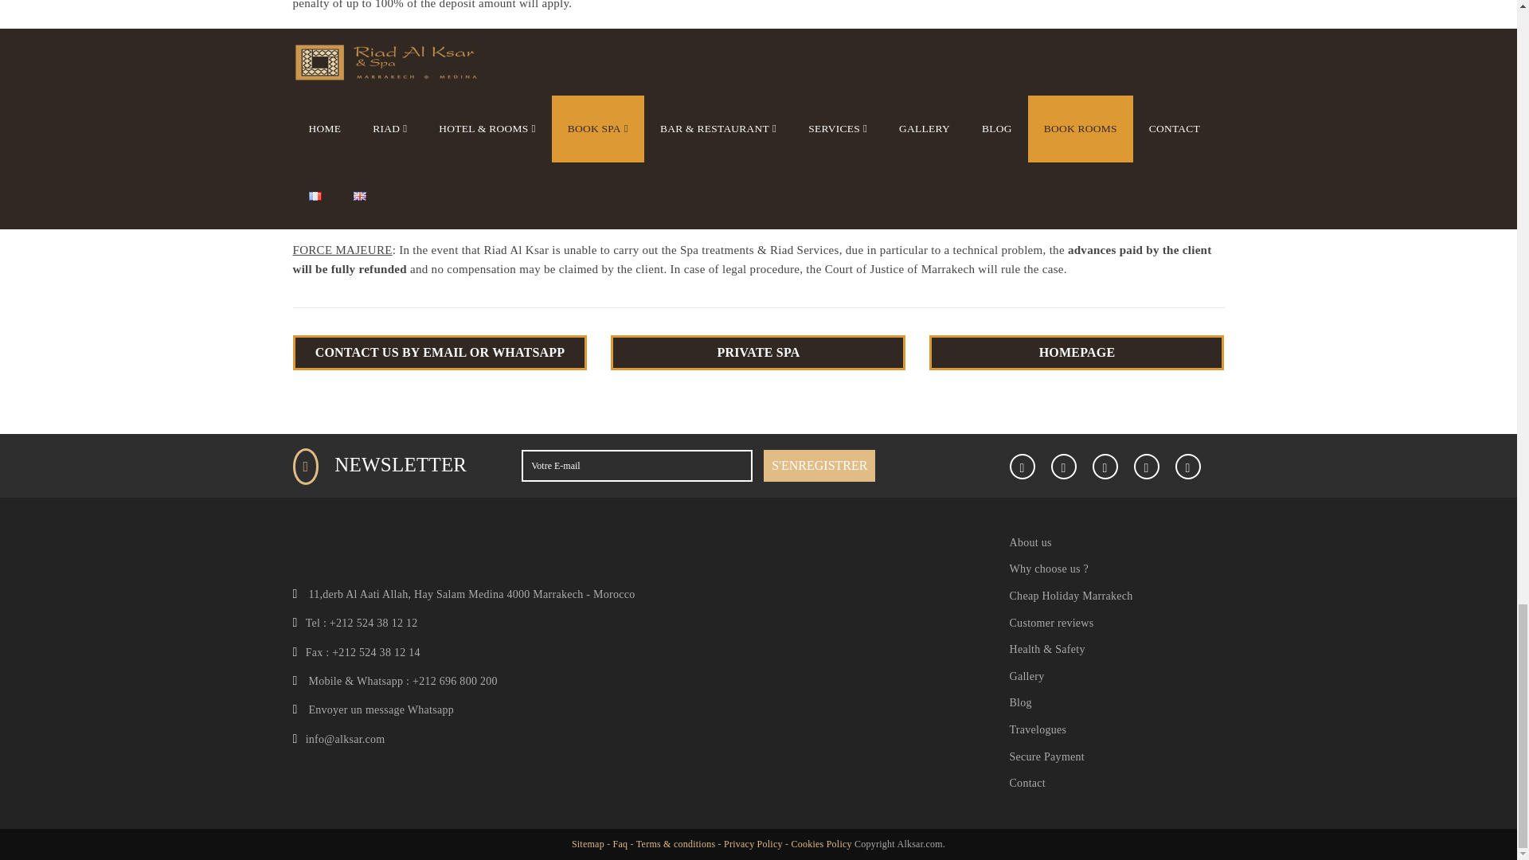 The width and height of the screenshot is (1529, 860). I want to click on Homepage, so click(1077, 353).